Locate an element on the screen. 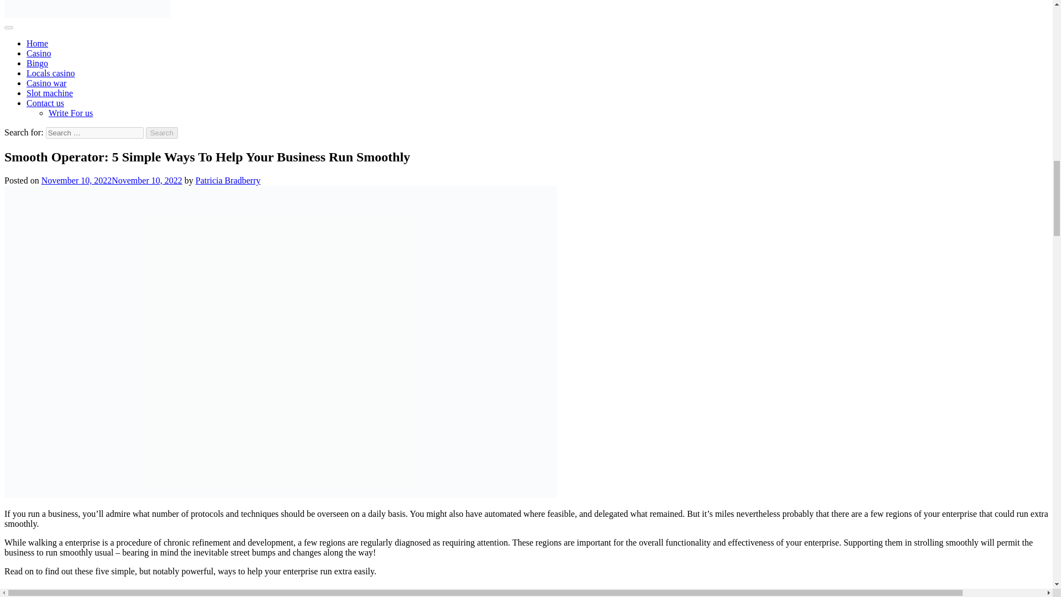 This screenshot has height=597, width=1061. Home is located at coordinates (37, 43).